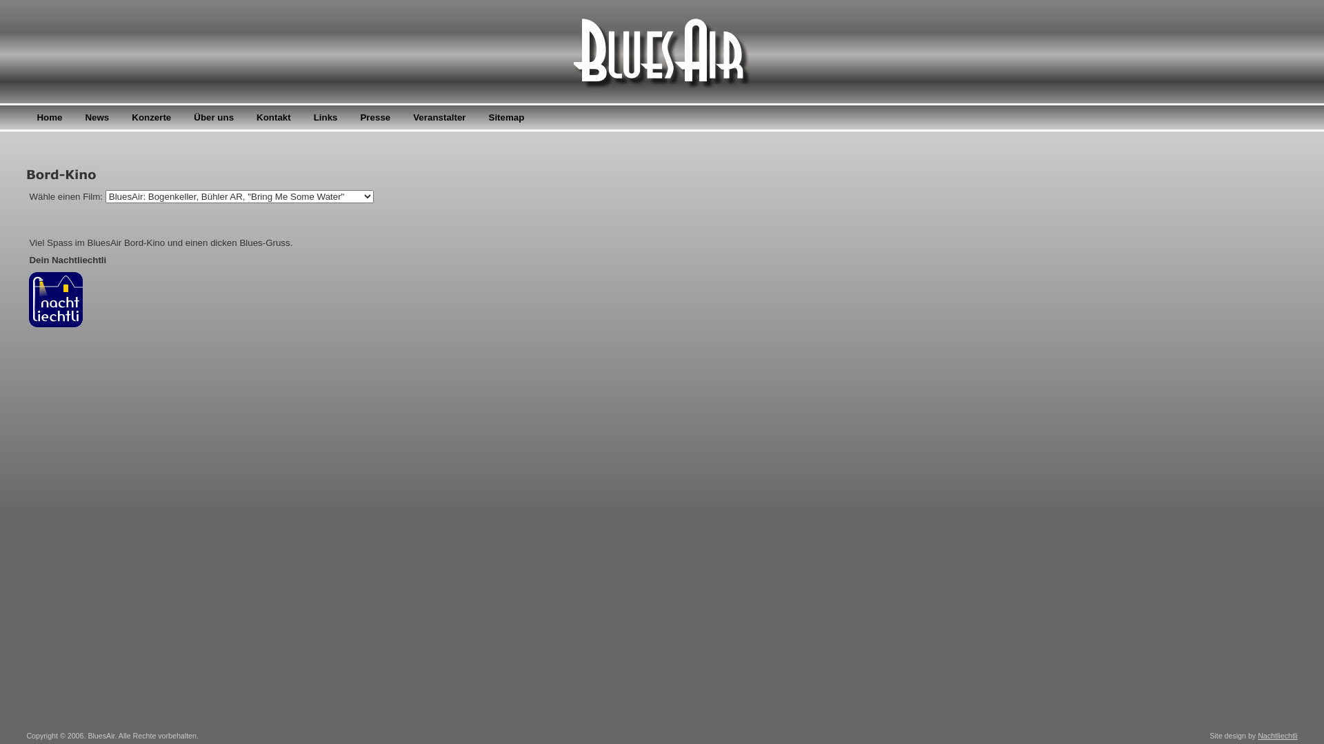  Describe the element at coordinates (439, 117) in the screenshot. I see `Veranstalter` at that location.